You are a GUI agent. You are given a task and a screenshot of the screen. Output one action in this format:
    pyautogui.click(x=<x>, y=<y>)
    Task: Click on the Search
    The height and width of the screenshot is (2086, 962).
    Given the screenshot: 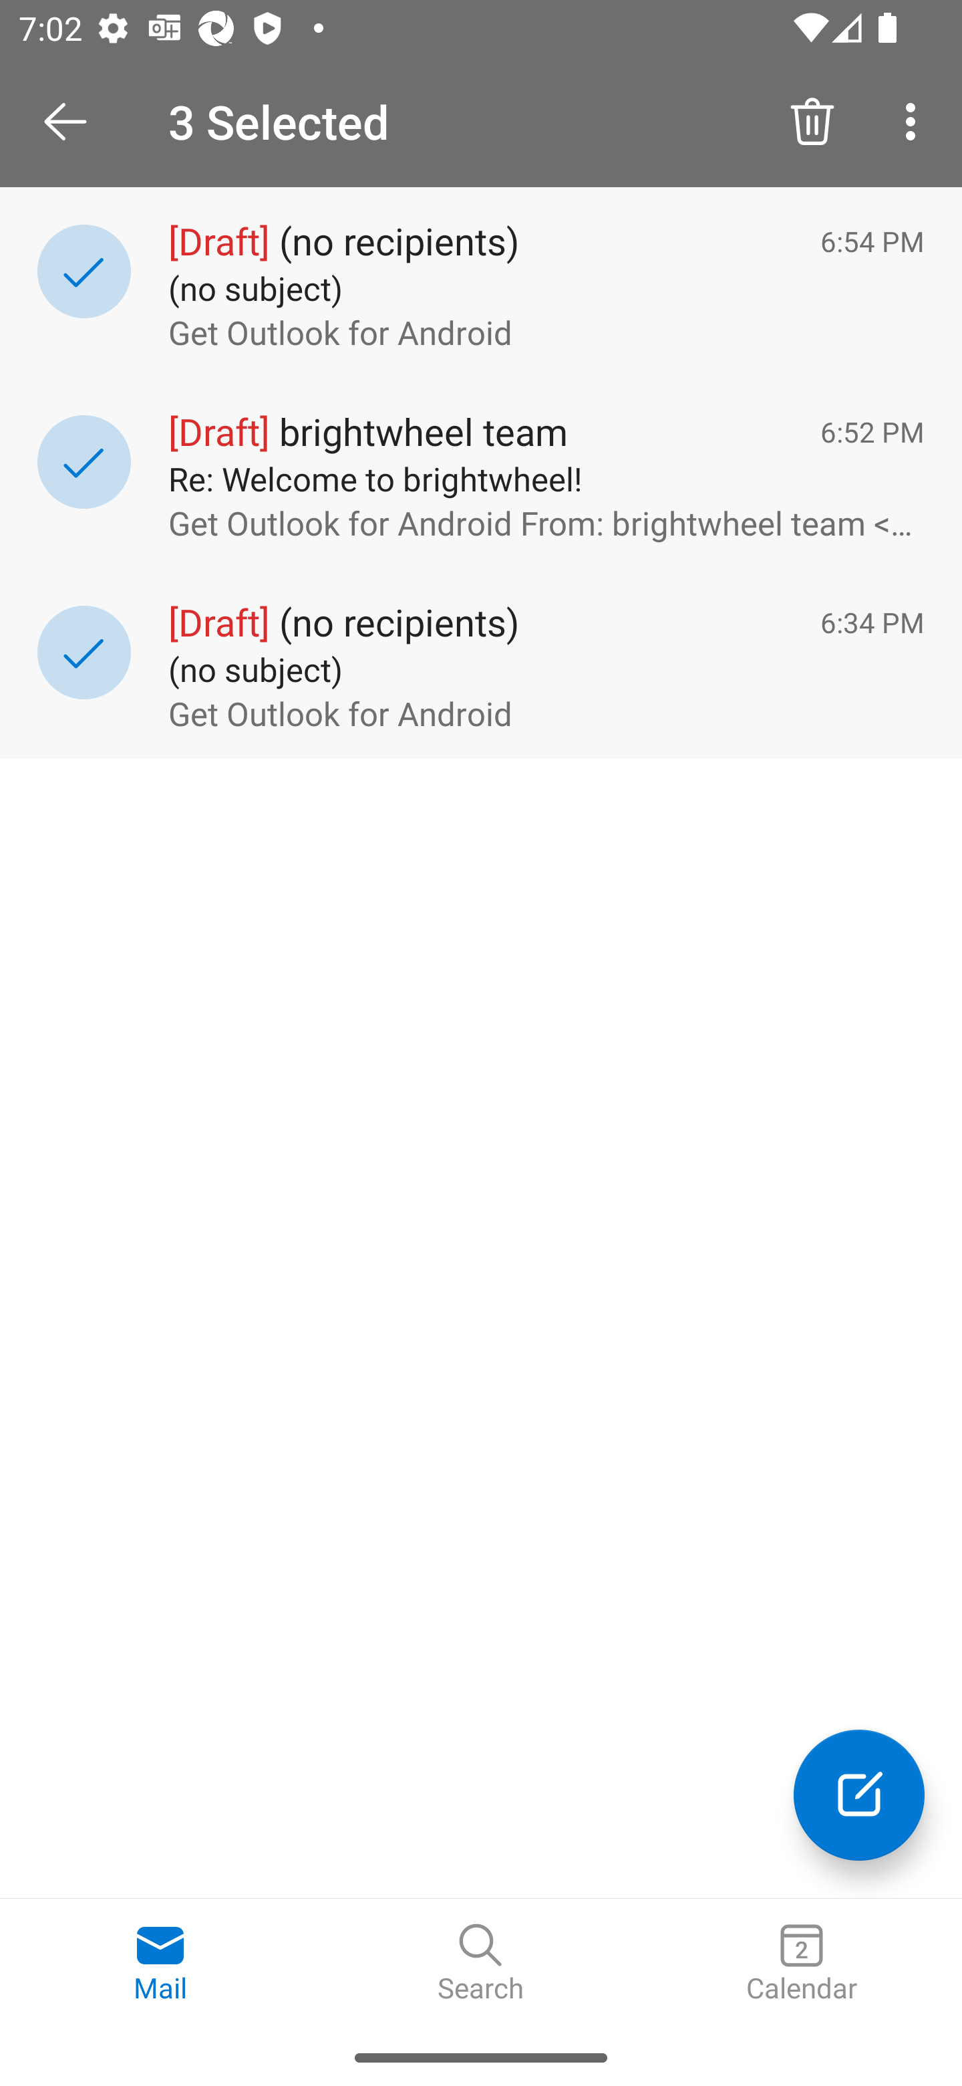 What is the action you would take?
    pyautogui.click(x=481, y=1964)
    